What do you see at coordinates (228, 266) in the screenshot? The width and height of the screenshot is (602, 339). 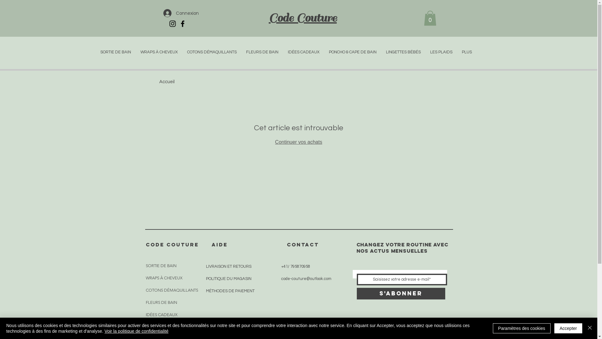 I see `LIVRAISON ET RETOURS` at bounding box center [228, 266].